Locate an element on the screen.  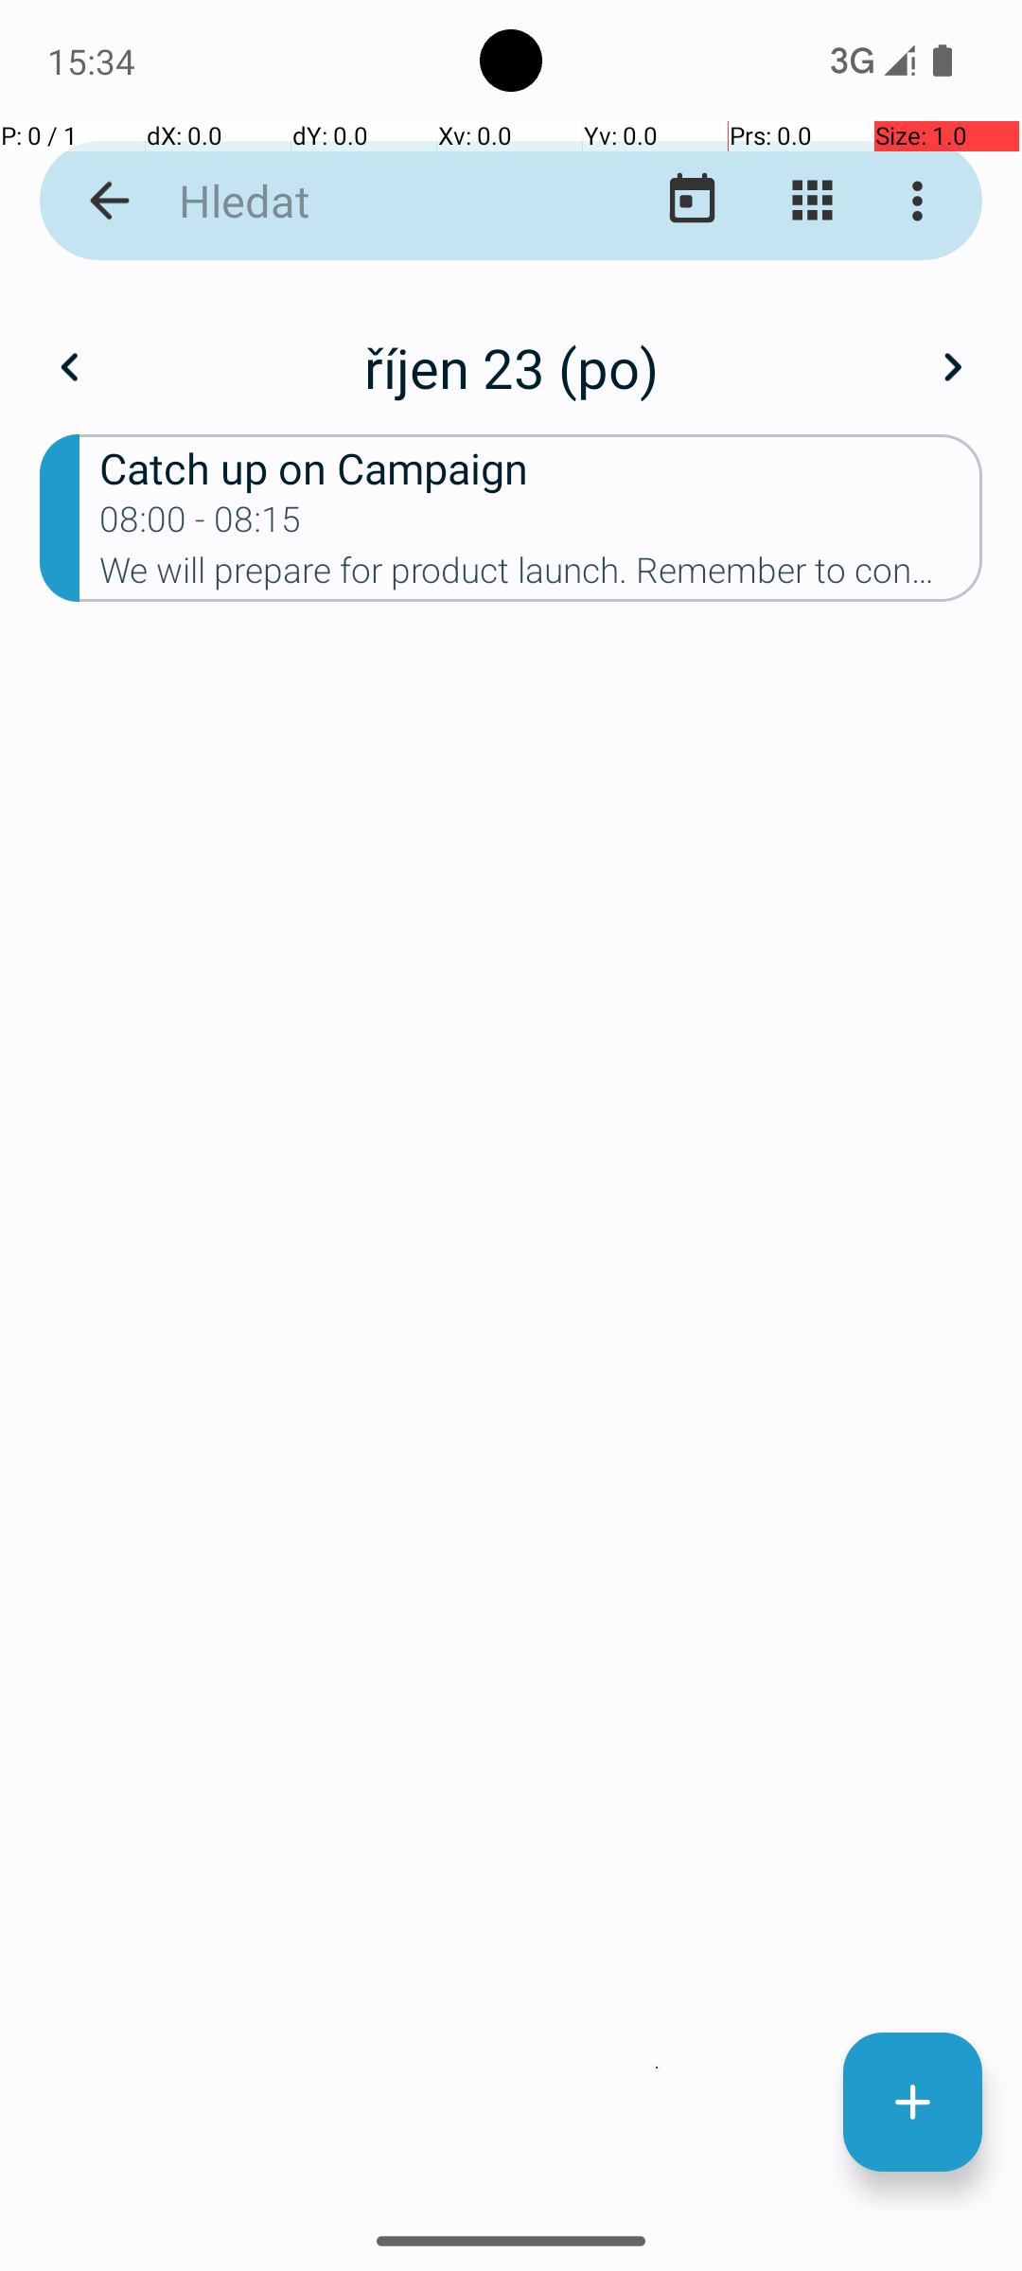
08:00 - 08:15 is located at coordinates (201, 525).